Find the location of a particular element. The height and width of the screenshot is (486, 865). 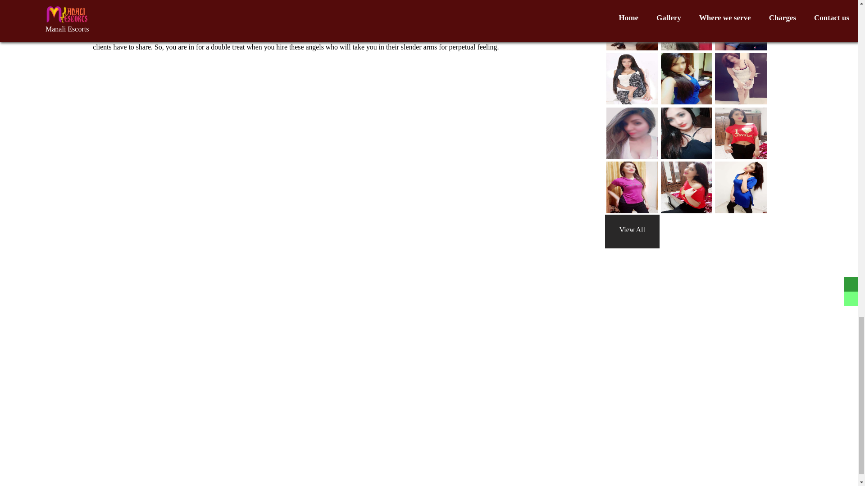

Gallery is located at coordinates (632, 229).